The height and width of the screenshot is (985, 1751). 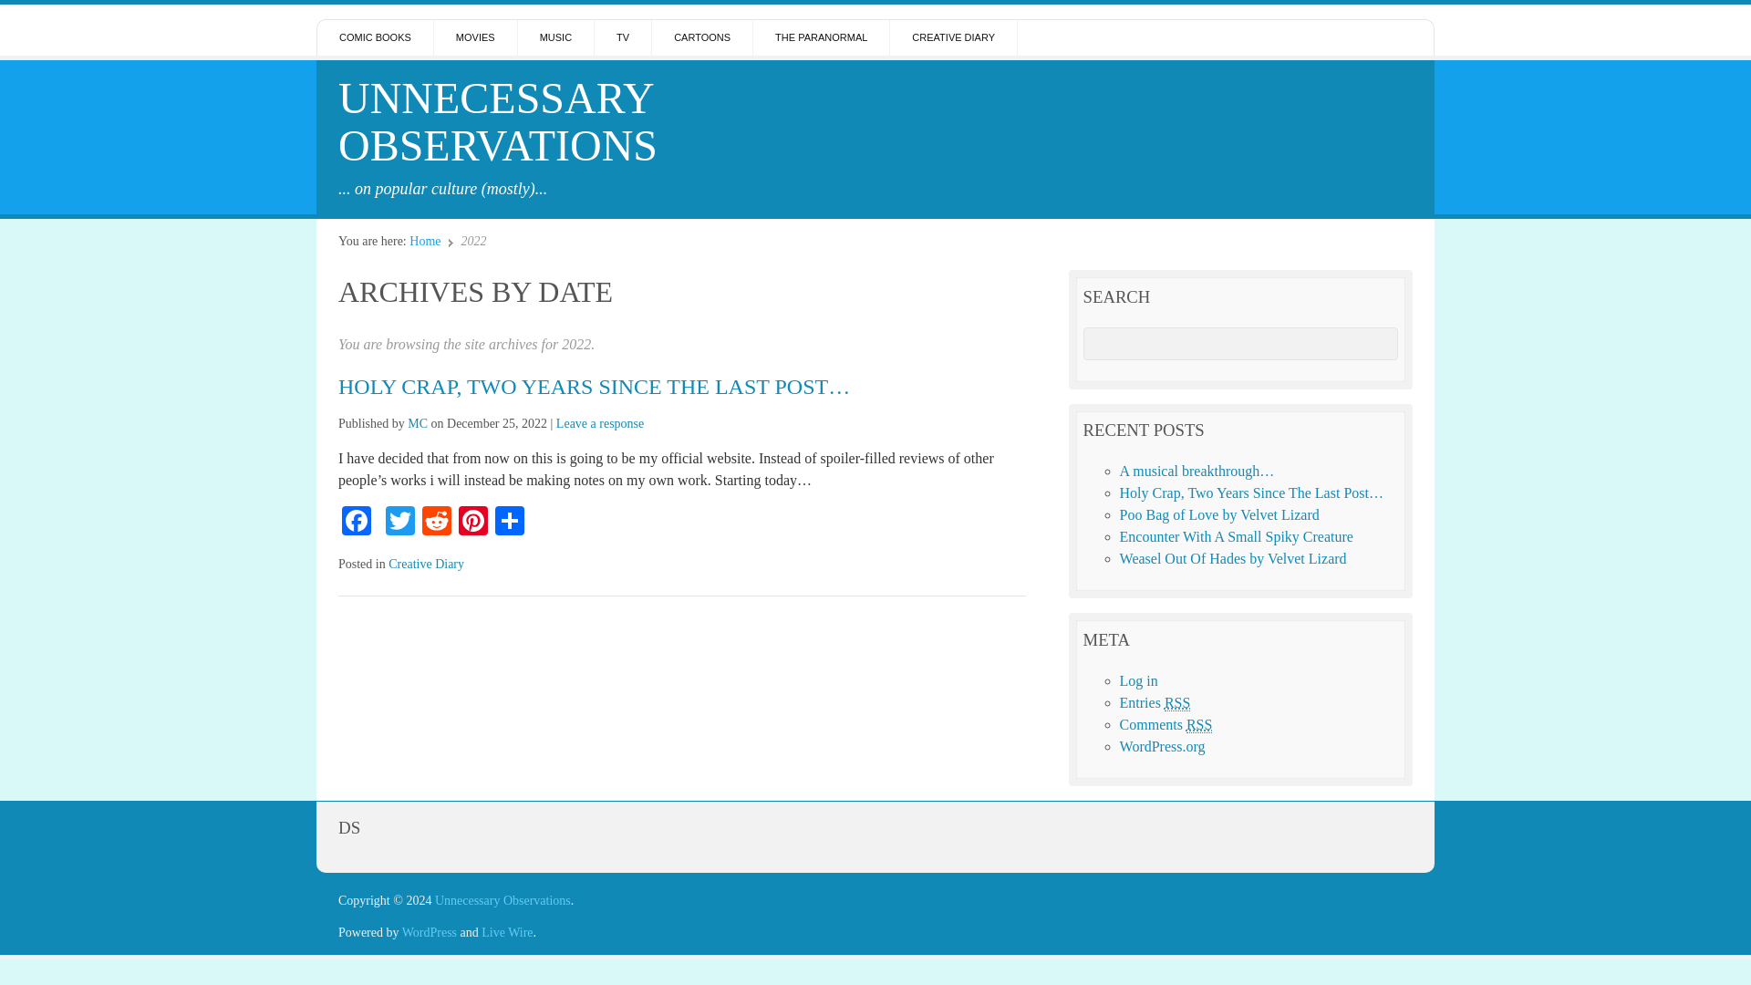 What do you see at coordinates (426, 564) in the screenshot?
I see `Creative Diary` at bounding box center [426, 564].